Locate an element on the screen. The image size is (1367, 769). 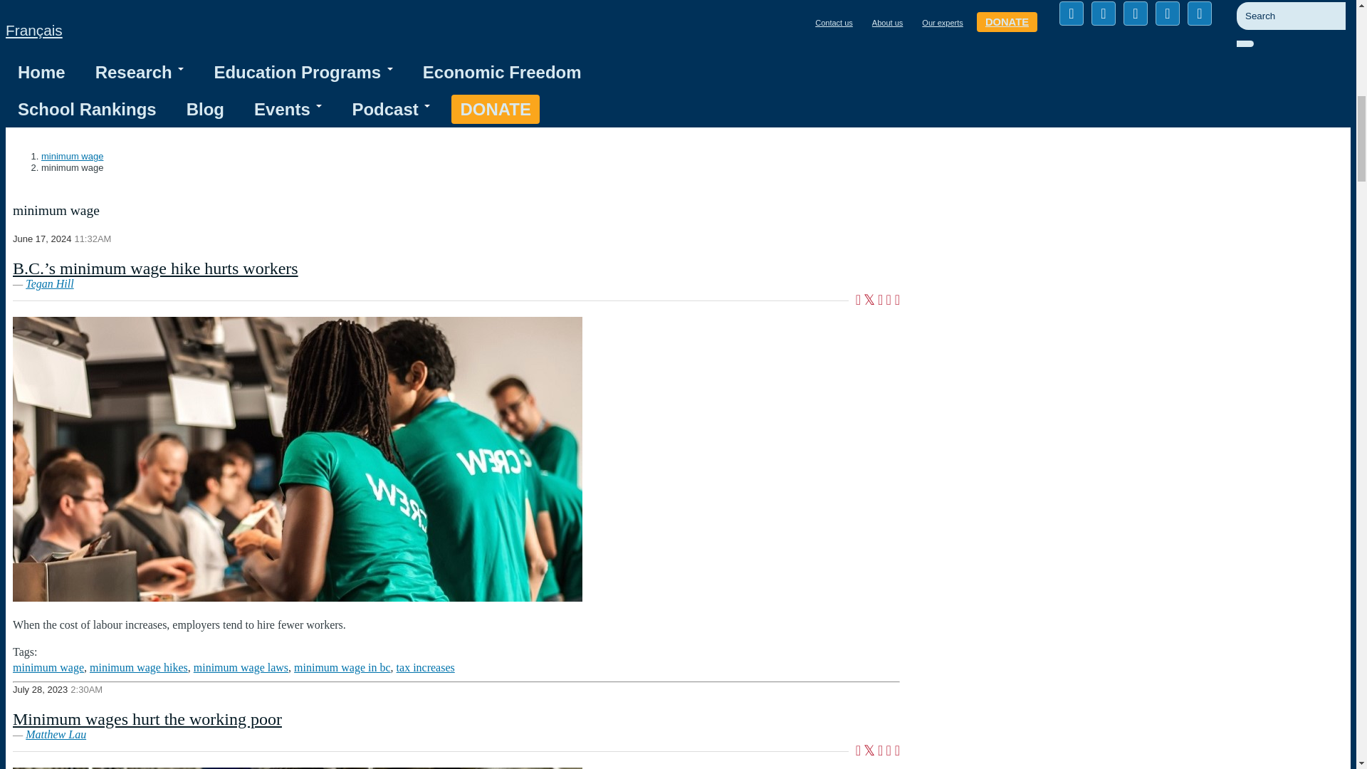
LinkedIn is located at coordinates (1136, 13).